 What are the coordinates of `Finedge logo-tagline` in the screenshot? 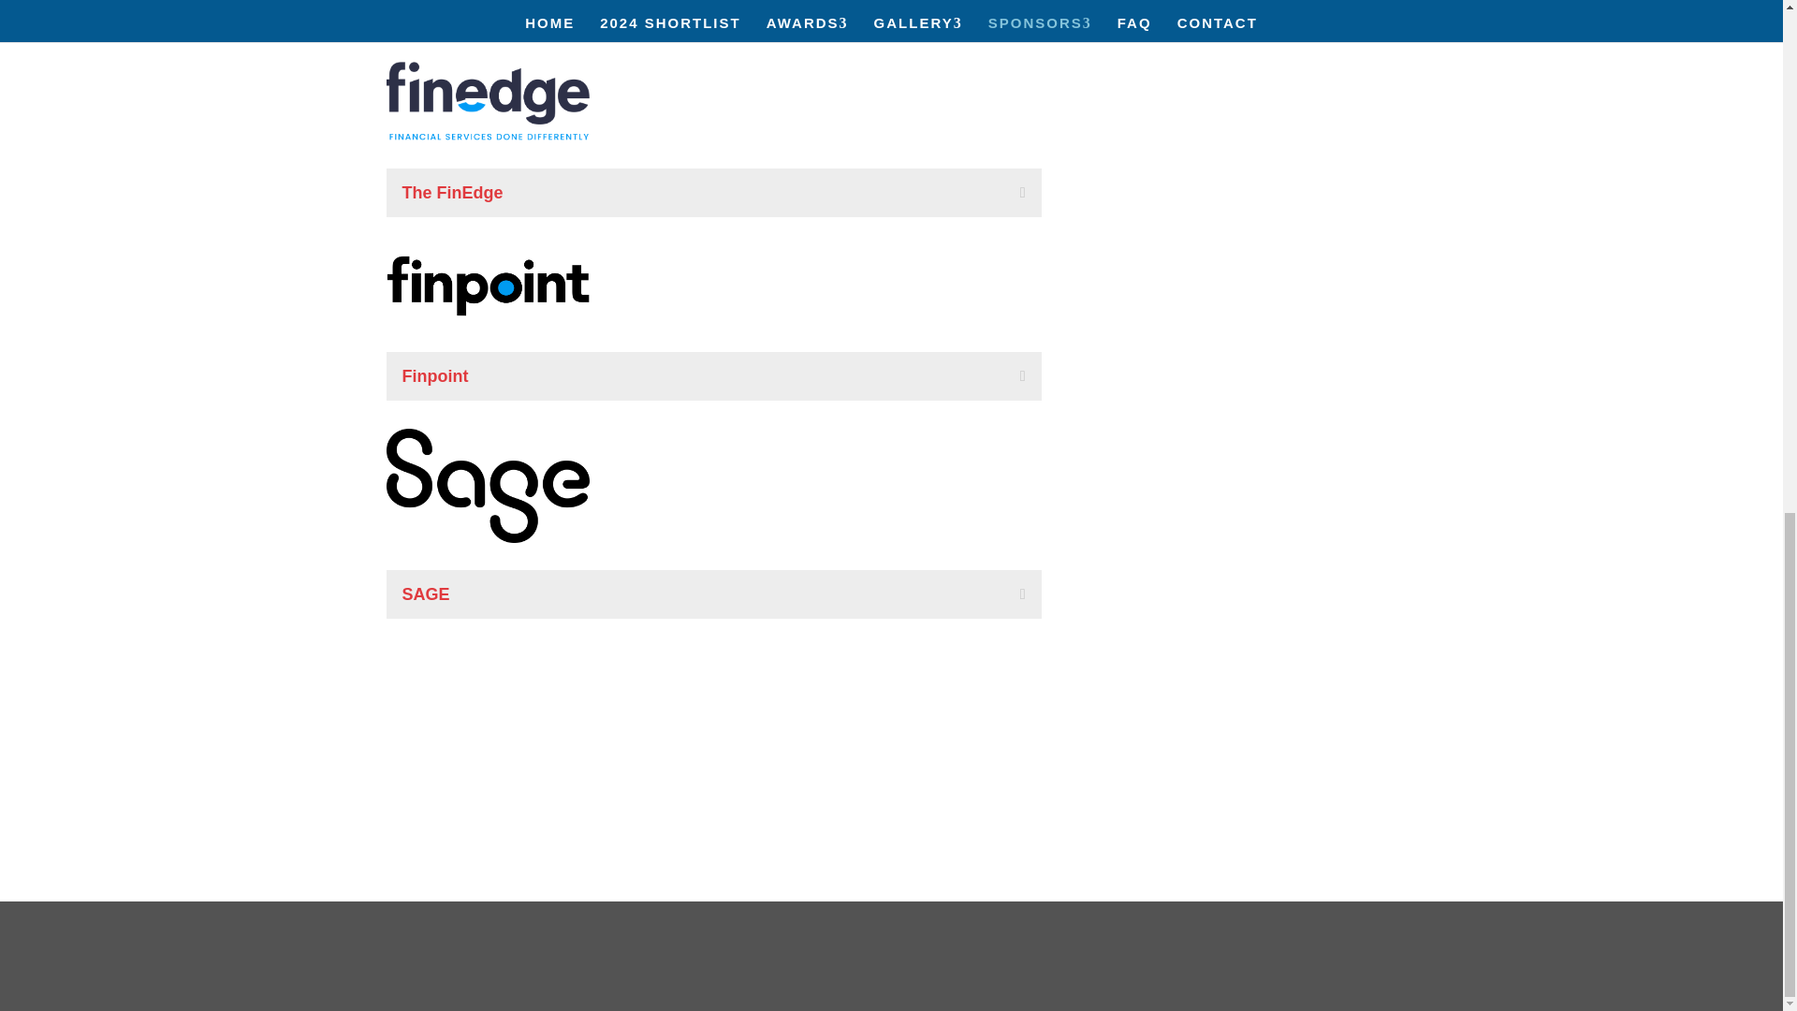 It's located at (487, 101).